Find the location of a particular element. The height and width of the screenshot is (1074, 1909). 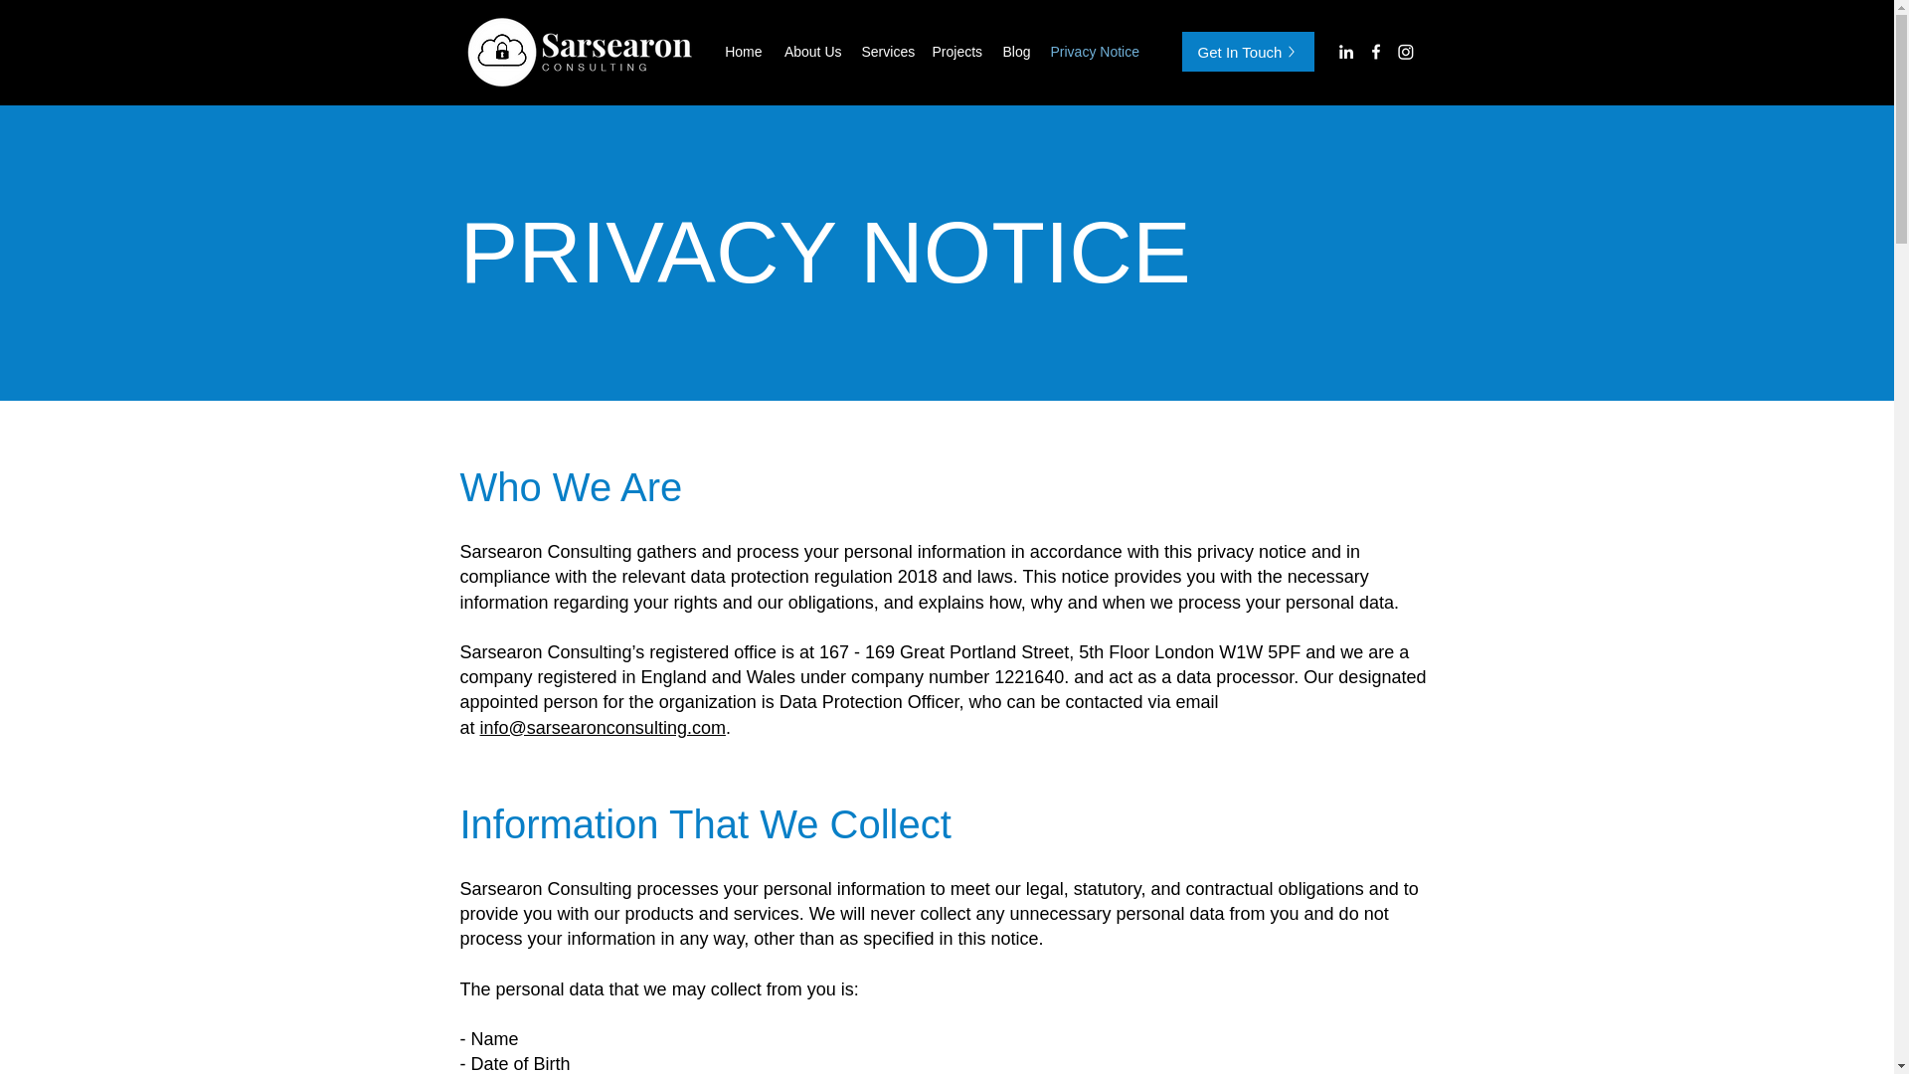

About Us is located at coordinates (811, 51).